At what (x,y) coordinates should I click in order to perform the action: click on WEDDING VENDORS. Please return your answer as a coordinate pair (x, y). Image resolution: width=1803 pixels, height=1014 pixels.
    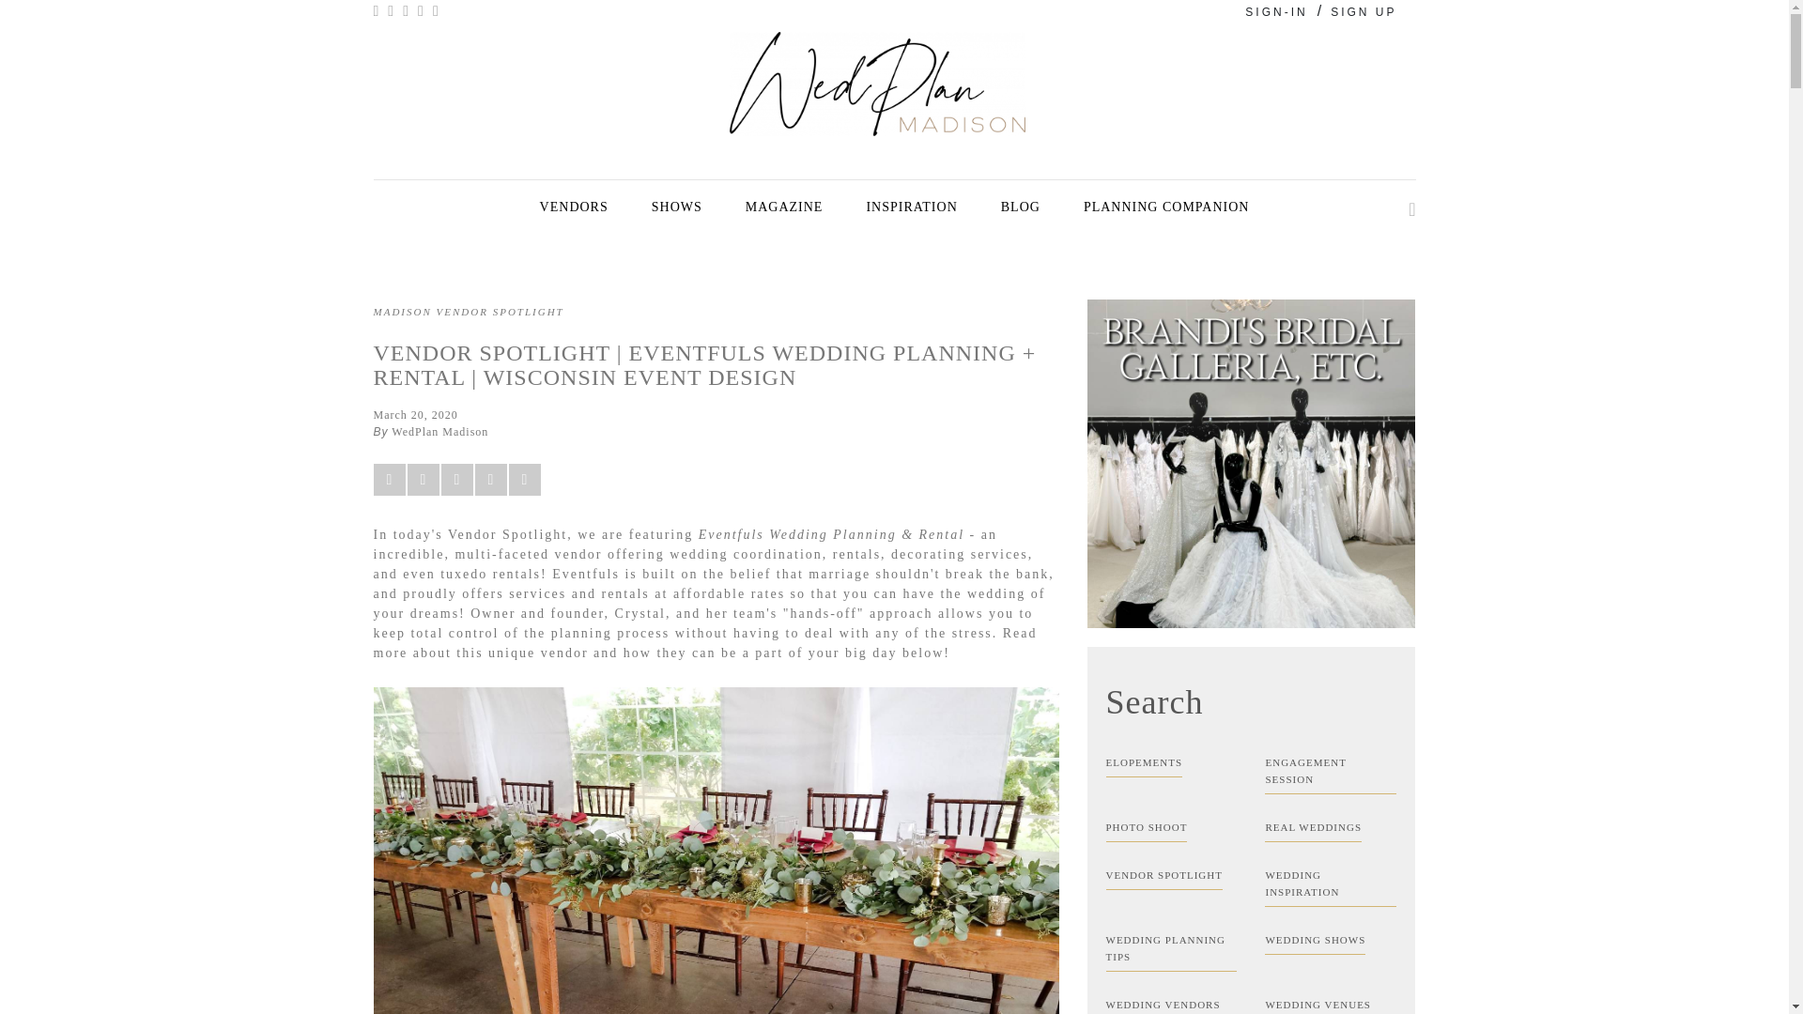
    Looking at the image, I should click on (1172, 1003).